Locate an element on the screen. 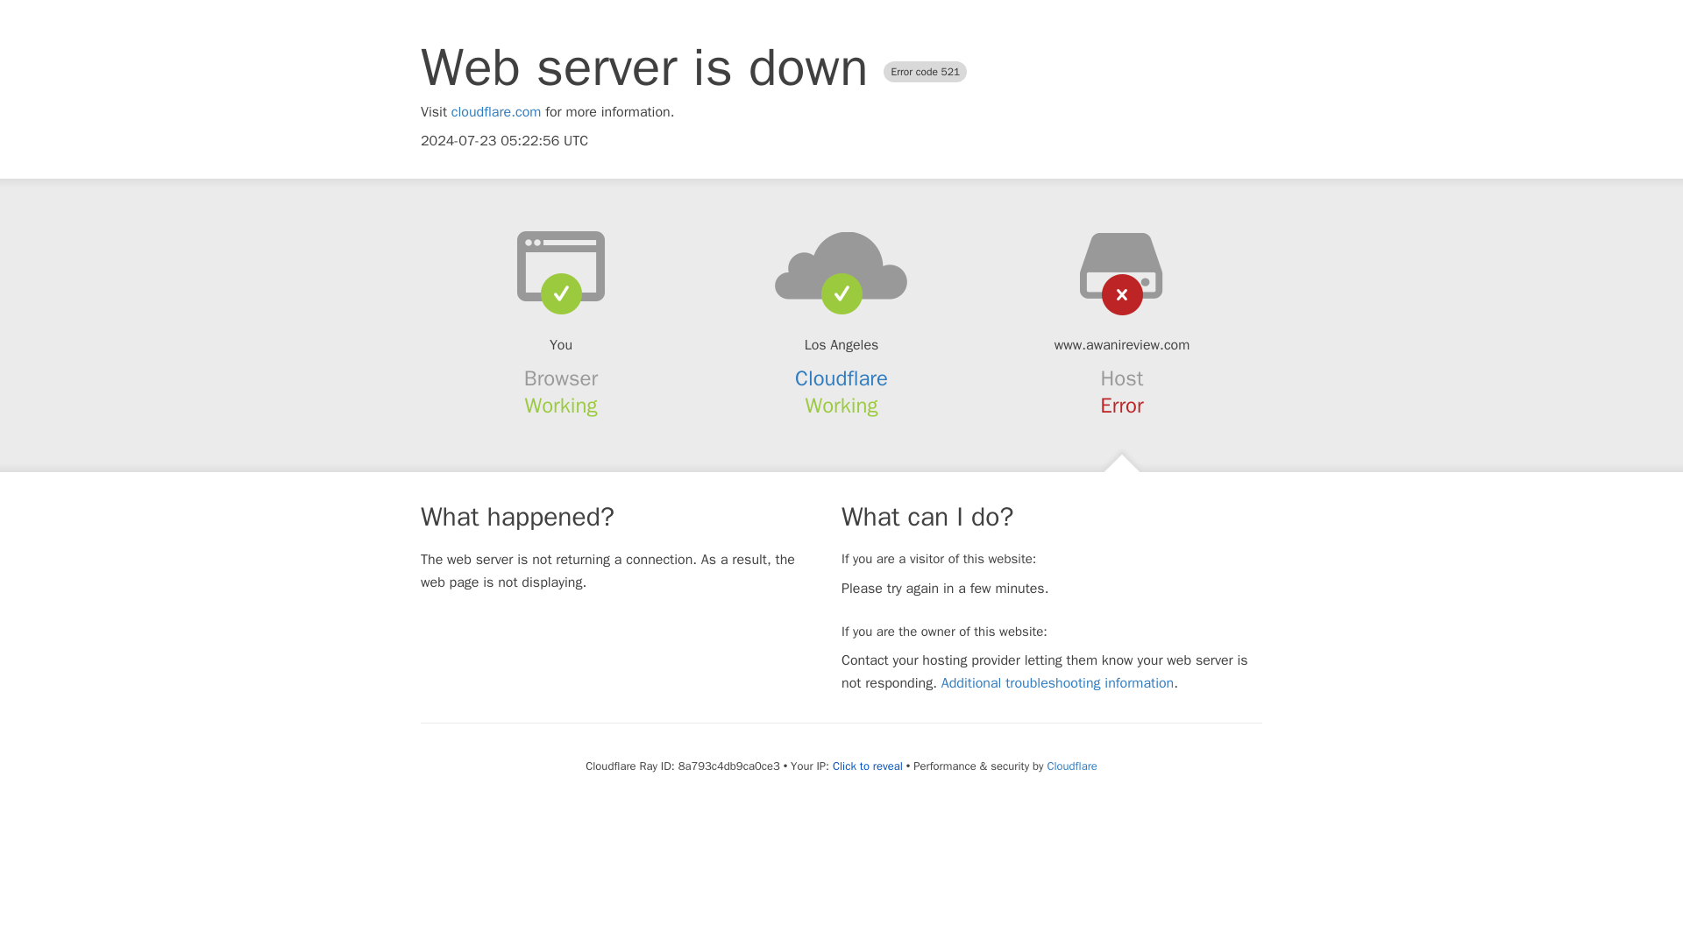 This screenshot has height=946, width=1683. Cloudflare is located at coordinates (1071, 766).